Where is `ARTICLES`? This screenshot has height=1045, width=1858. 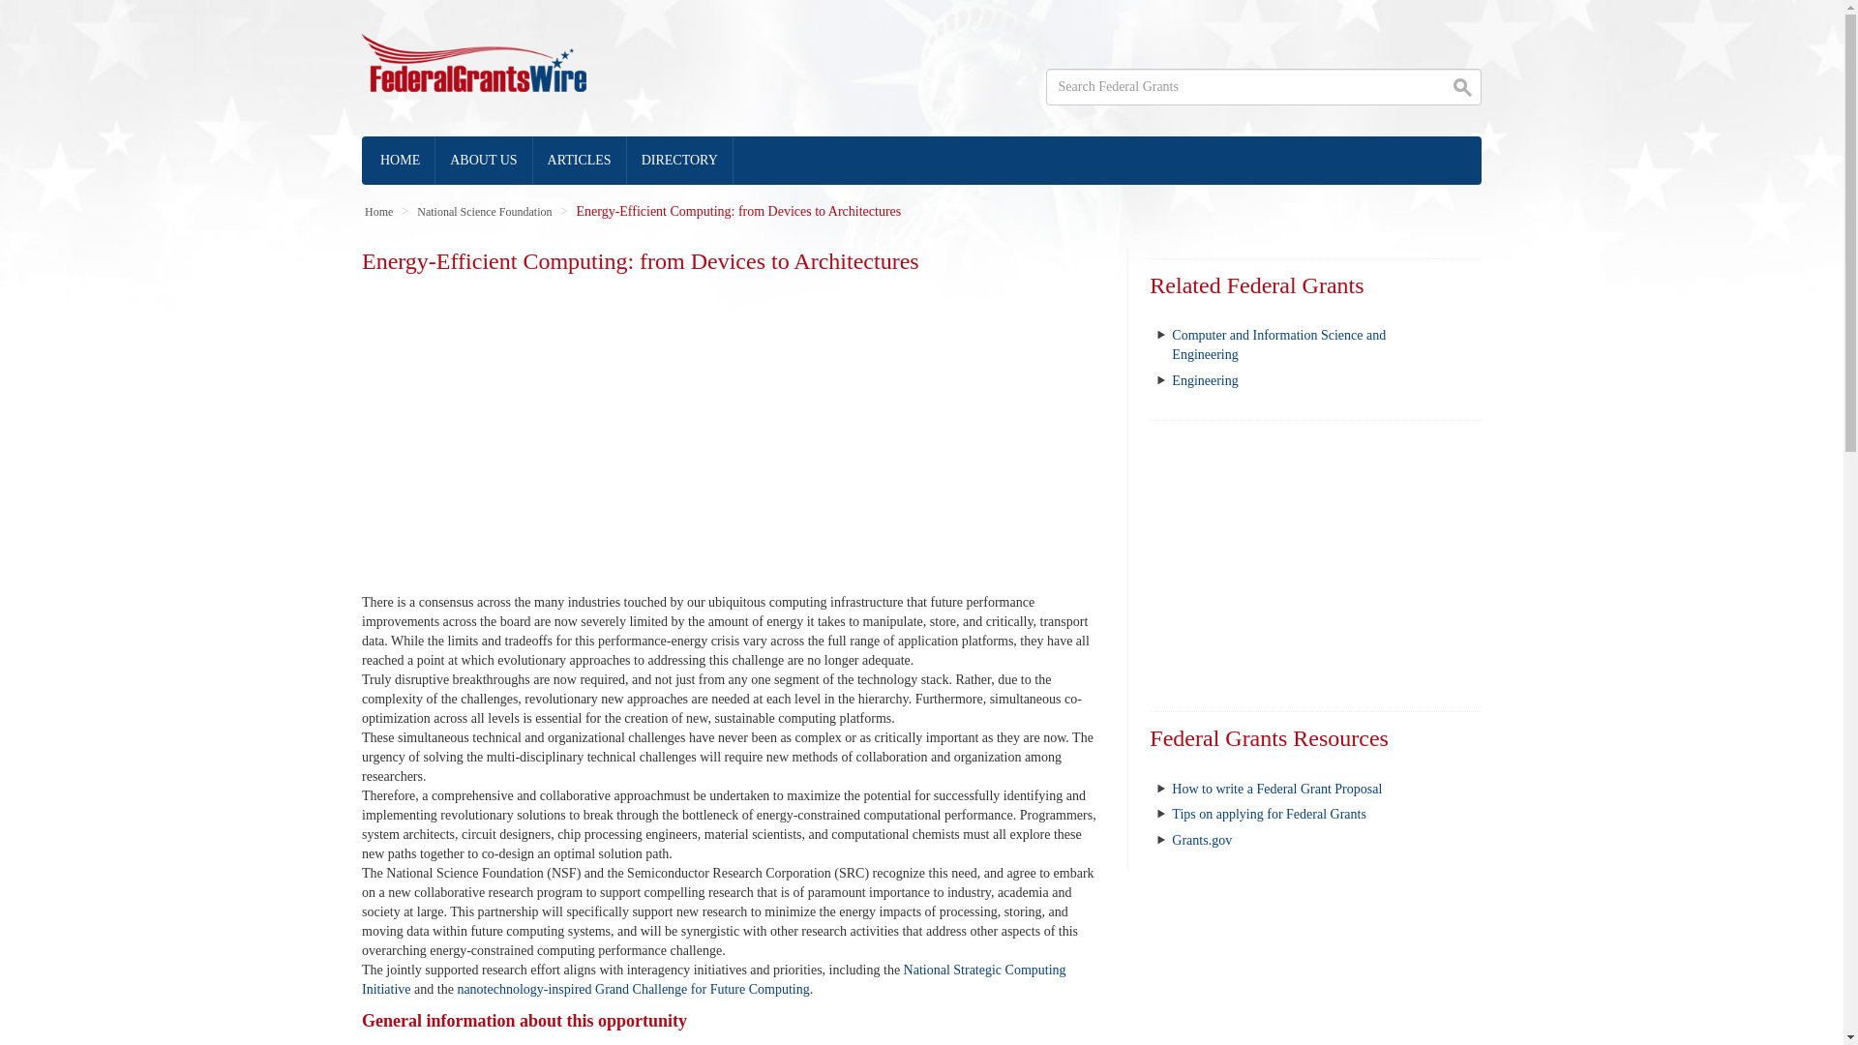 ARTICLES is located at coordinates (581, 161).